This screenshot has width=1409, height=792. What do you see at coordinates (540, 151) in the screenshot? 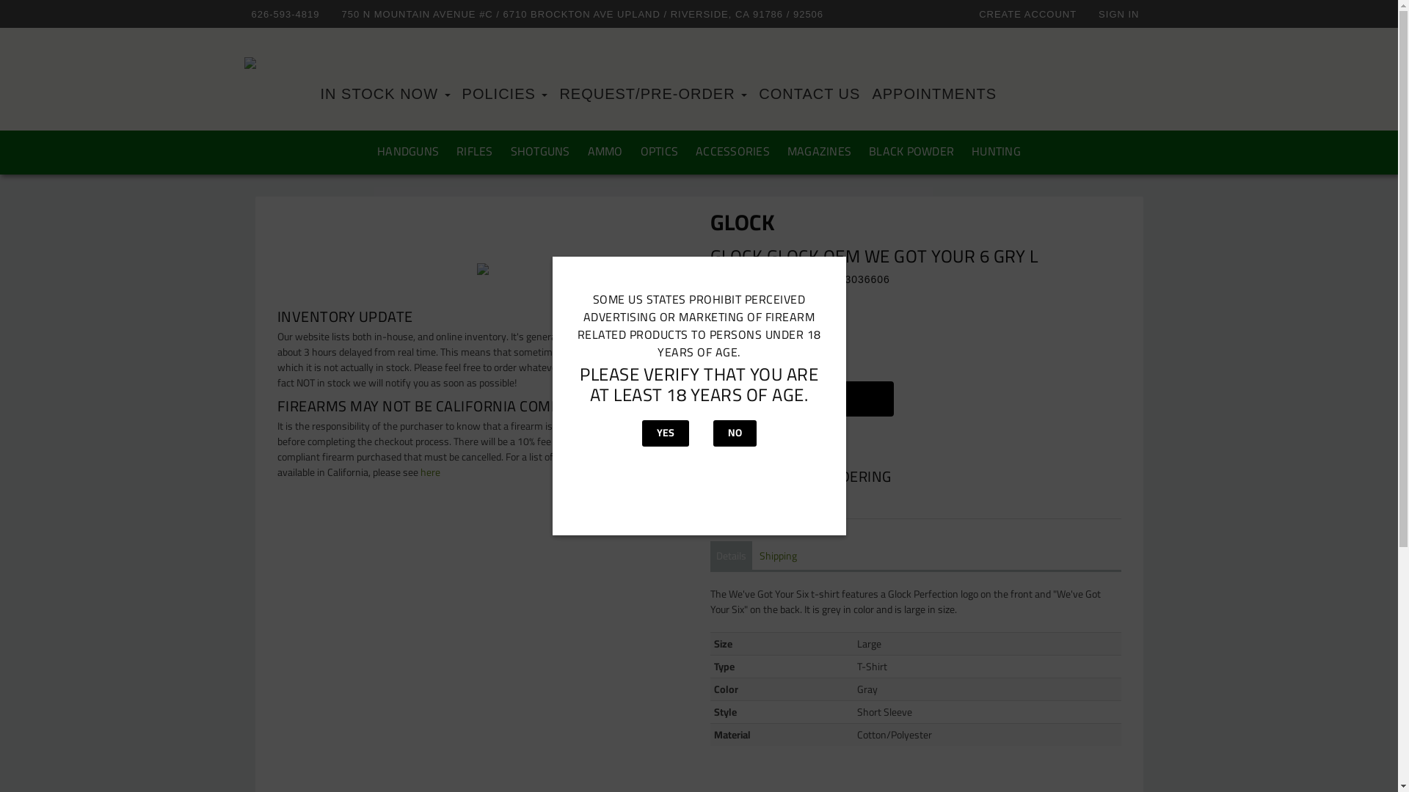
I see `SHOTGUNS` at bounding box center [540, 151].